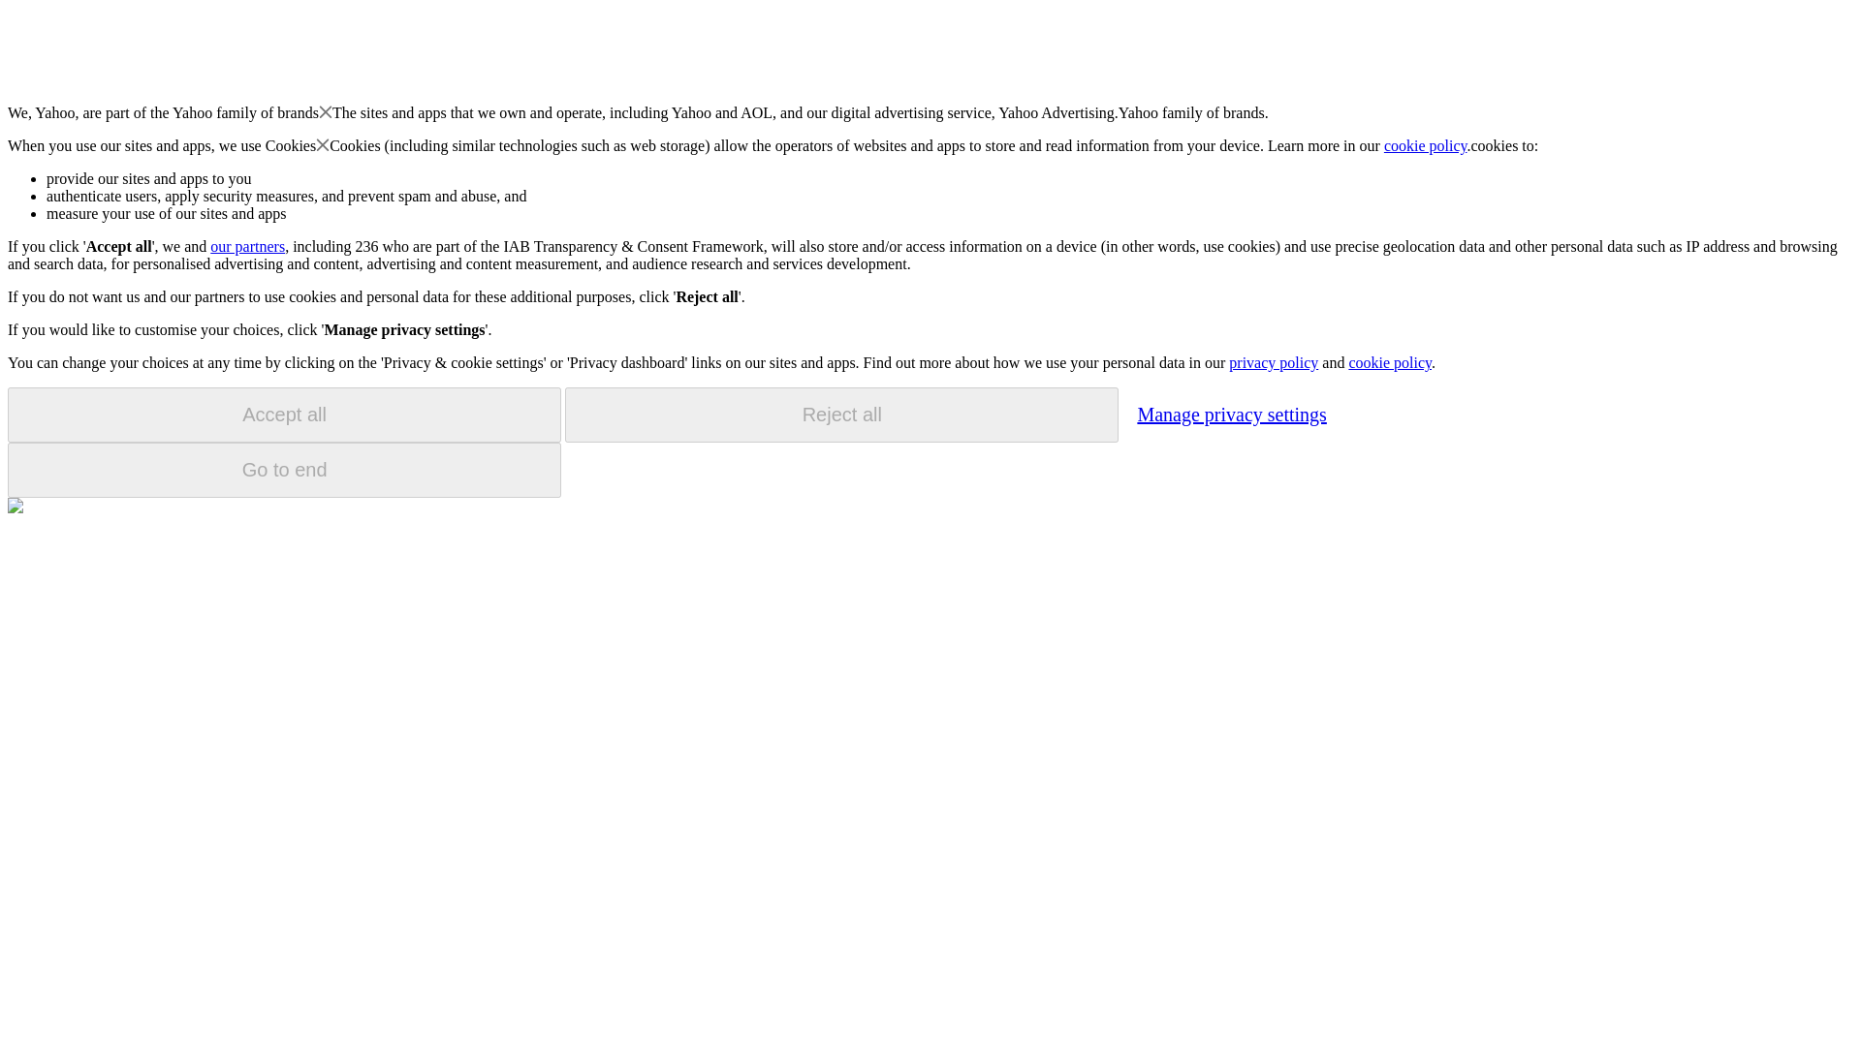  Describe the element at coordinates (246, 246) in the screenshot. I see `our partners` at that location.